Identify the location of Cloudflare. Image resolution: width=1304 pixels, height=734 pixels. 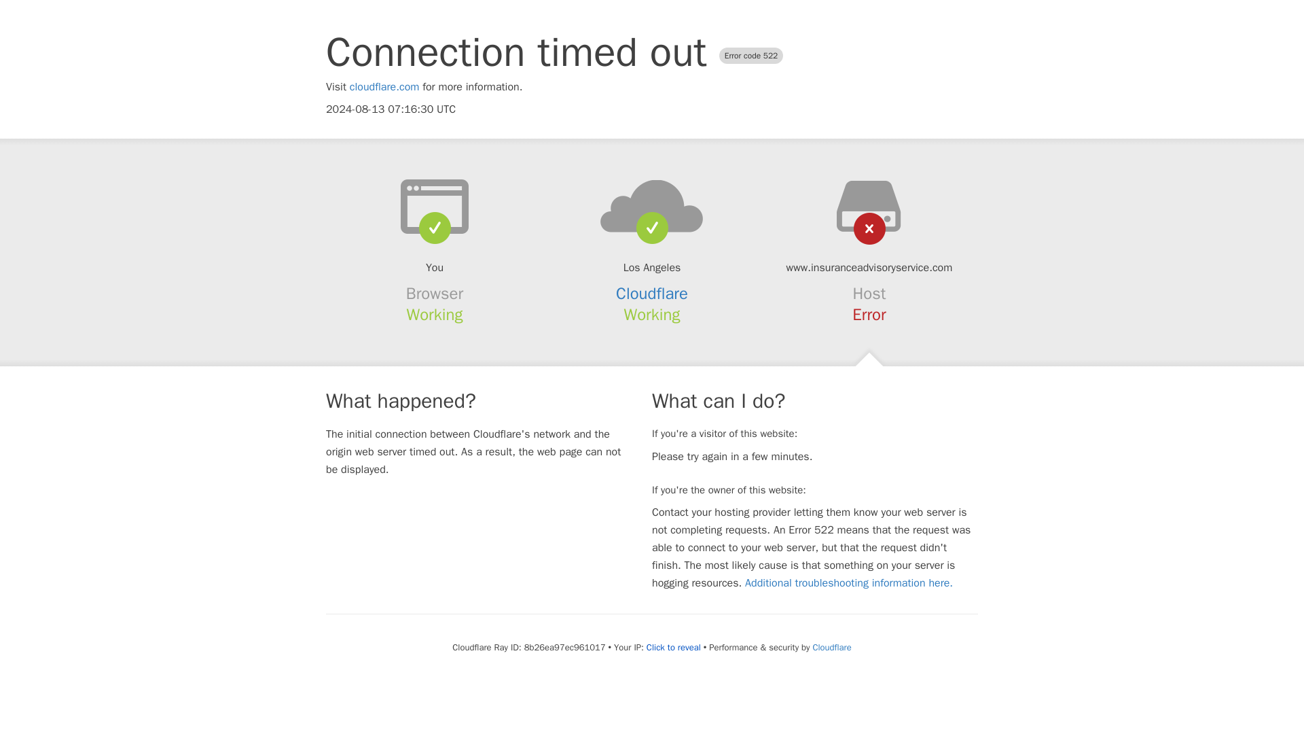
(831, 647).